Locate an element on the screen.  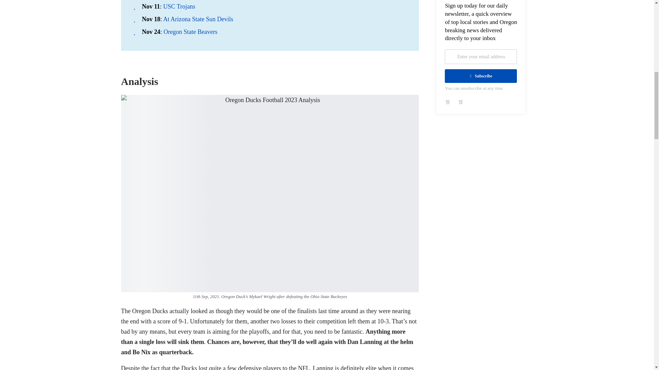
USC Trojans is located at coordinates (180, 6).